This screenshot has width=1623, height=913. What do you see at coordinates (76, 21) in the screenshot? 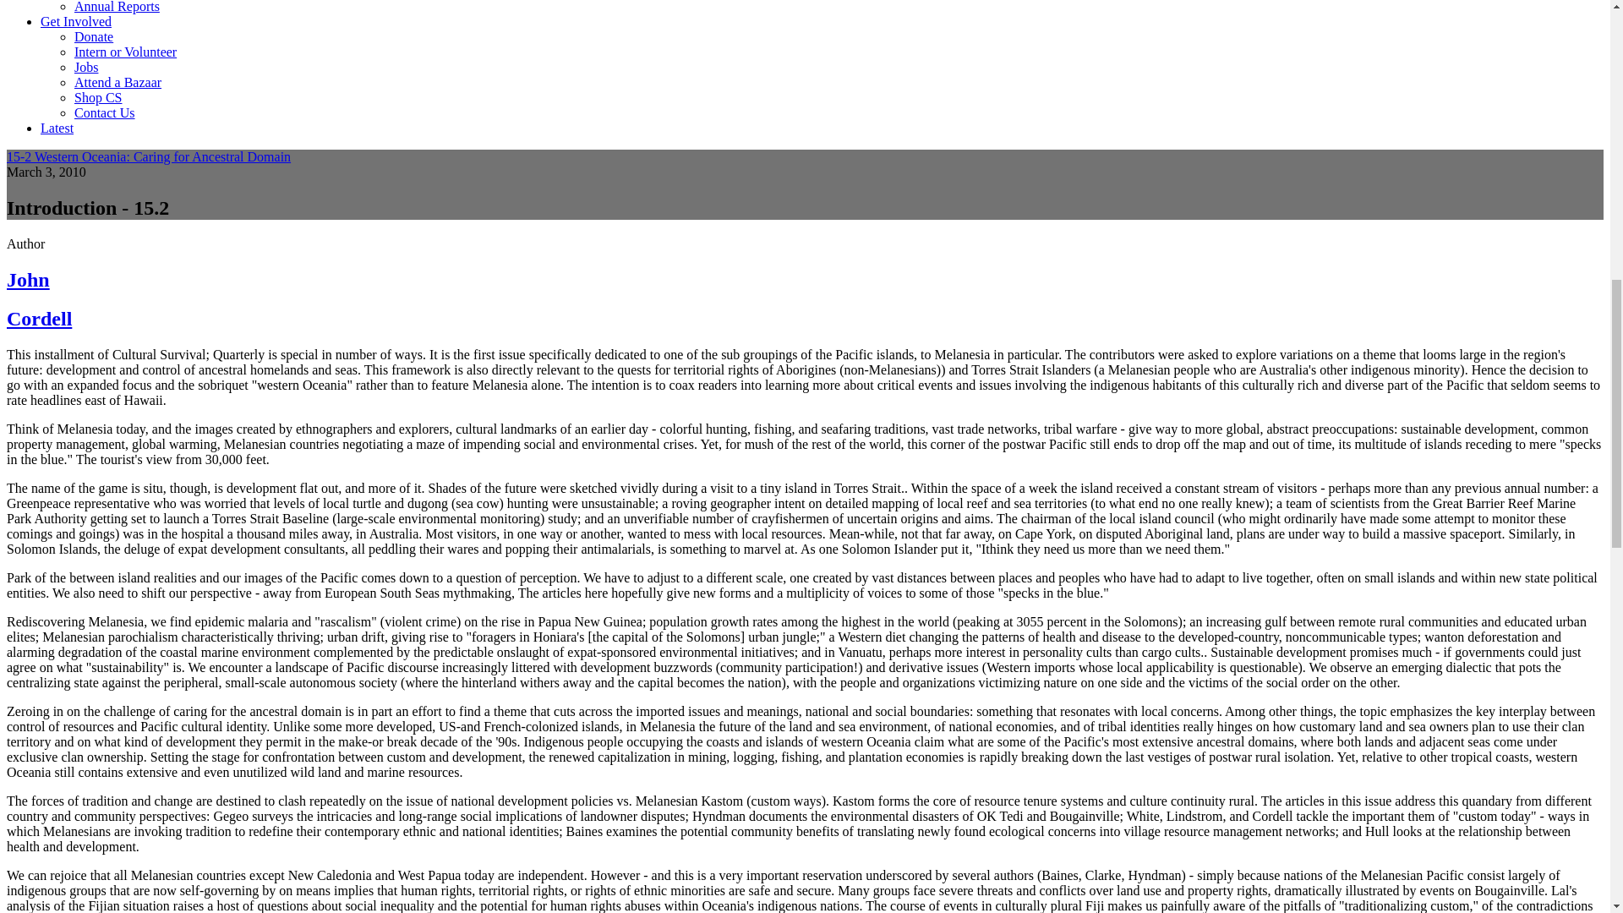
I see `Get Involved` at bounding box center [76, 21].